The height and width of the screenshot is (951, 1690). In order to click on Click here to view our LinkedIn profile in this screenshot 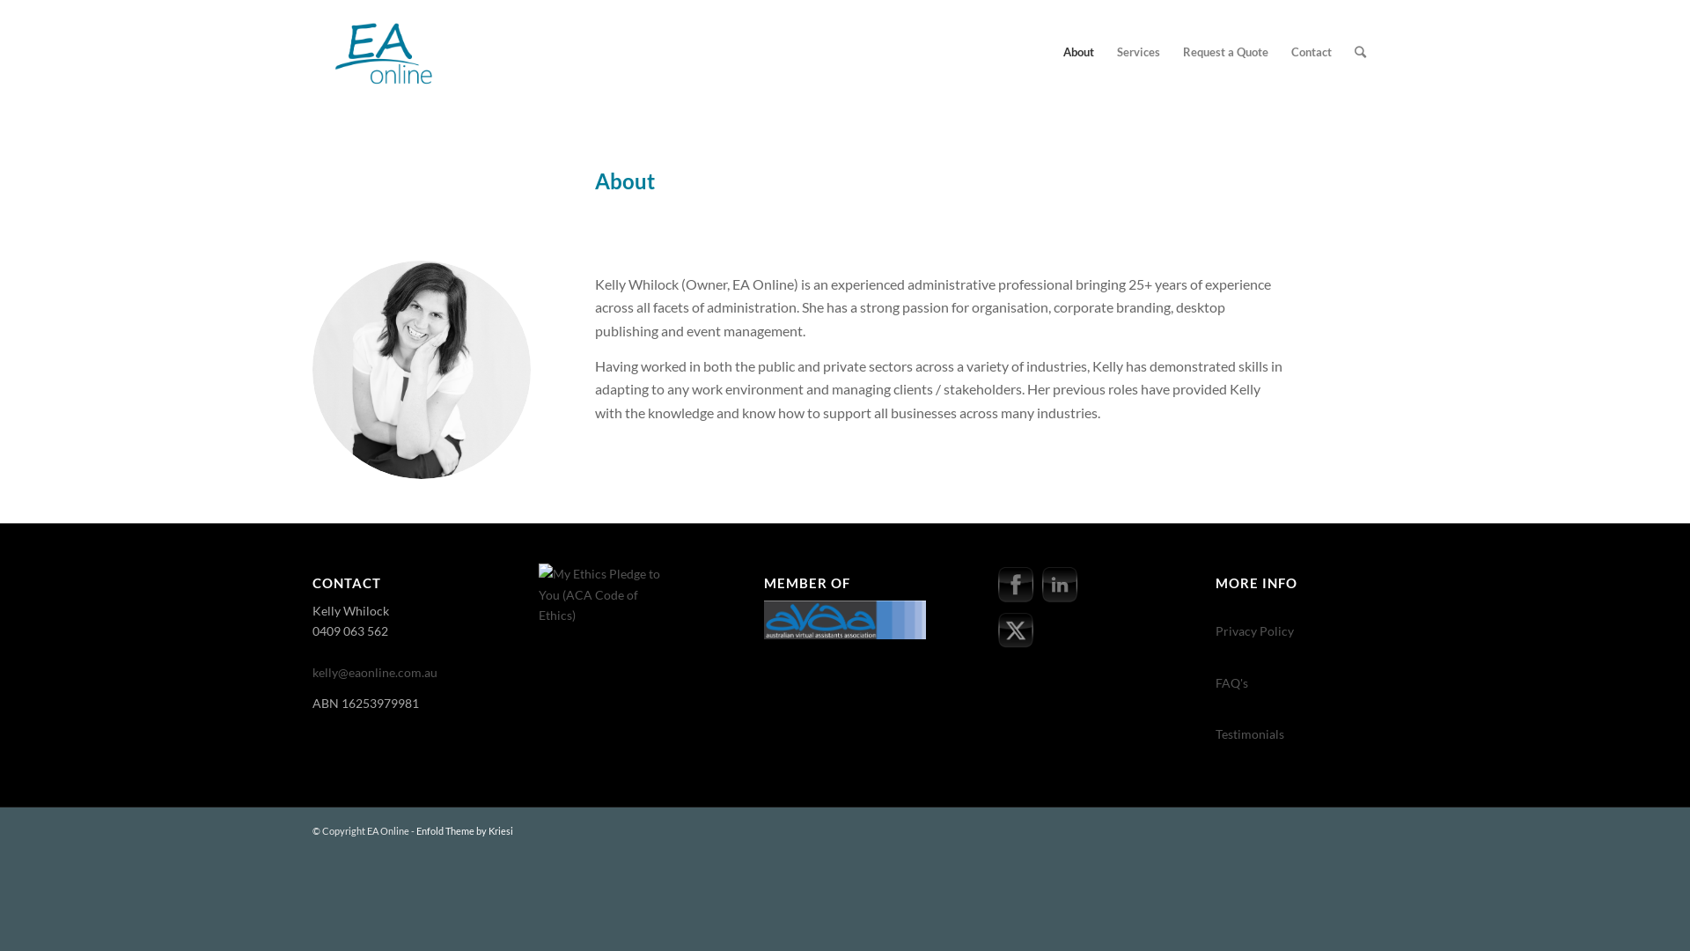, I will do `click(1060, 585)`.